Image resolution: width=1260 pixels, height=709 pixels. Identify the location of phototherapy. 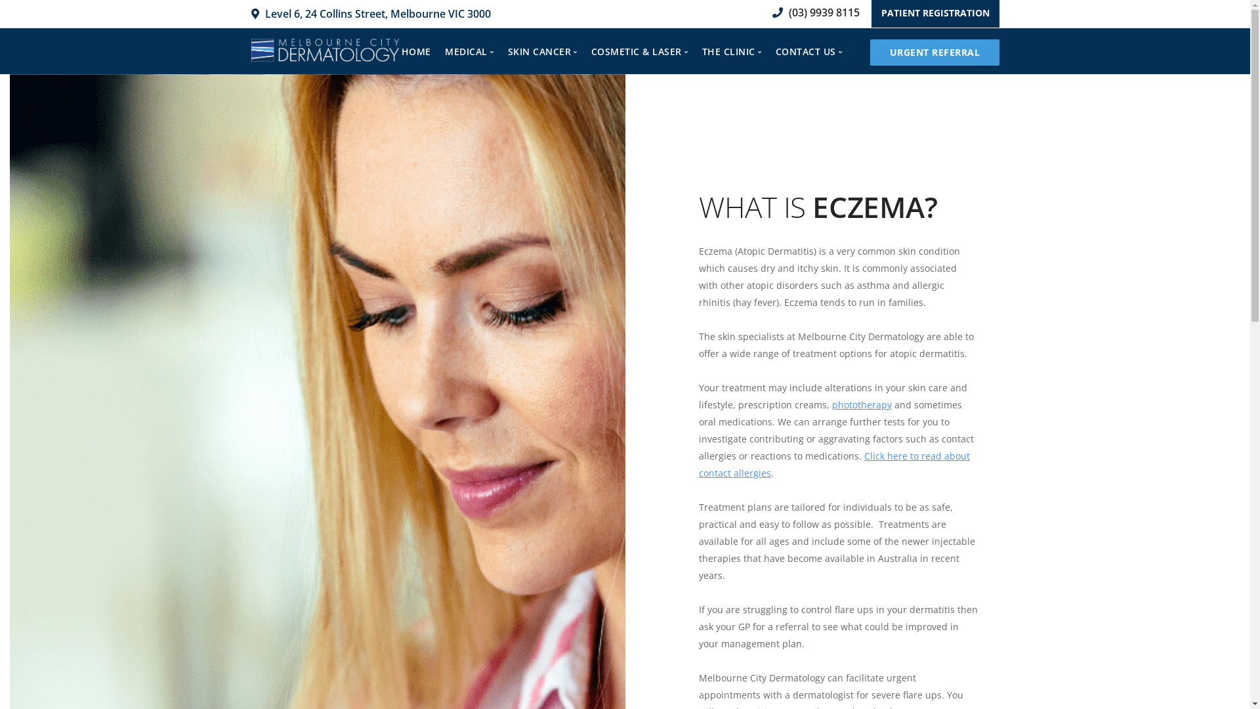
(862, 404).